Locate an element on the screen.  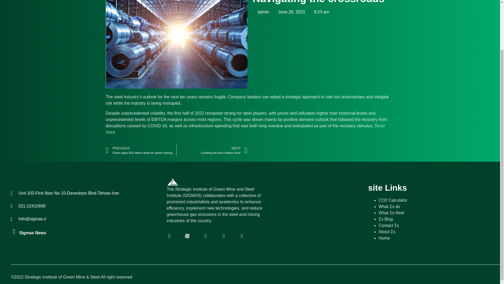
June 28, 2023 is located at coordinates (289, 12).